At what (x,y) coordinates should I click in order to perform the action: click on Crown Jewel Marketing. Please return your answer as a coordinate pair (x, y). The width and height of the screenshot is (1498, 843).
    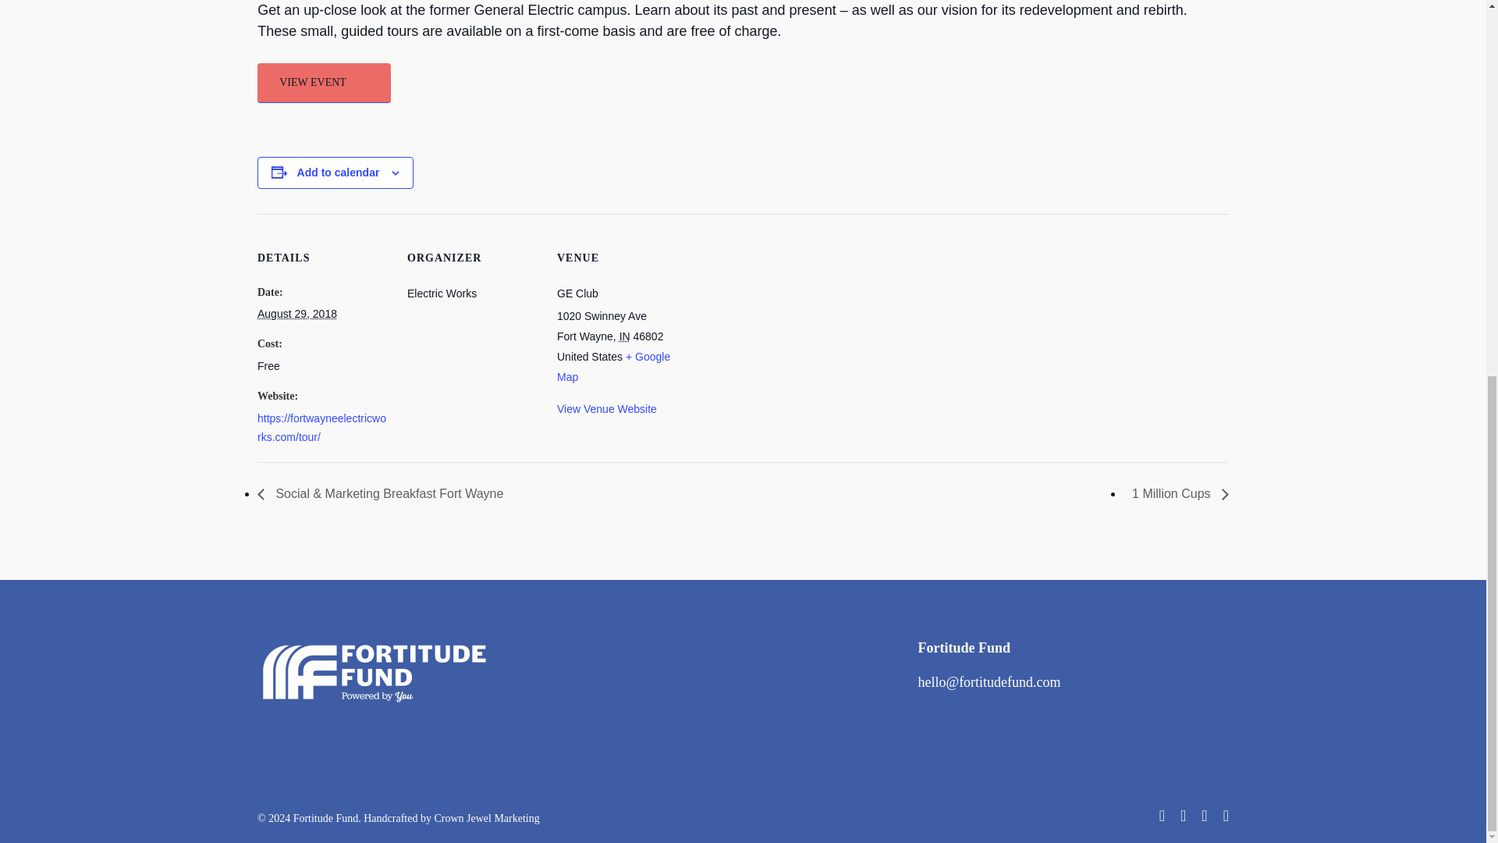
    Looking at the image, I should click on (487, 818).